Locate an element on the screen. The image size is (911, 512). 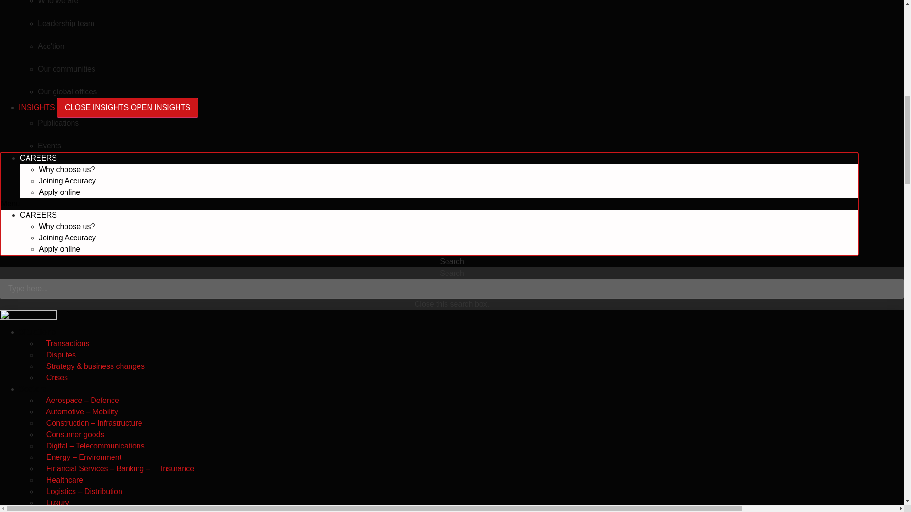
Publications is located at coordinates (58, 122).